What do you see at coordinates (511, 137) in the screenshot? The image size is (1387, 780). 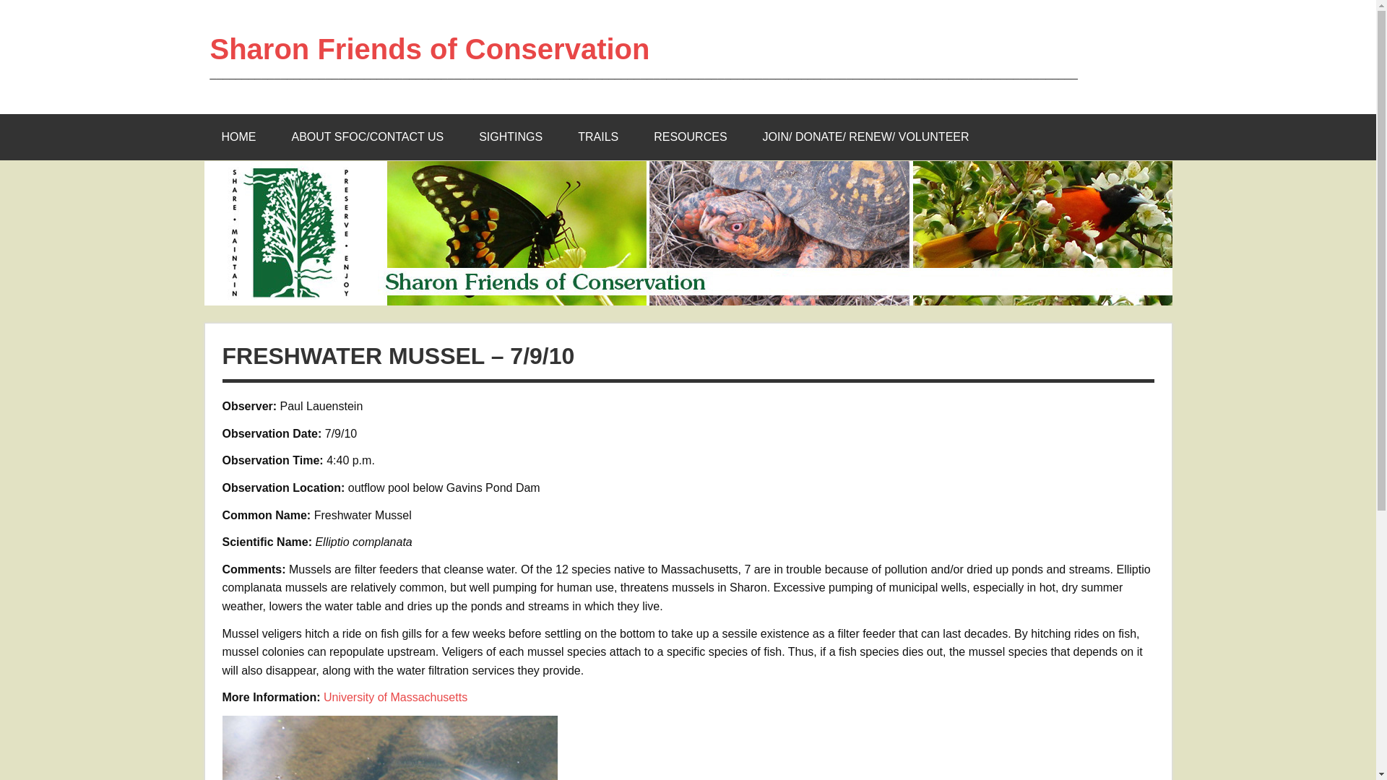 I see `SIGHTINGS` at bounding box center [511, 137].